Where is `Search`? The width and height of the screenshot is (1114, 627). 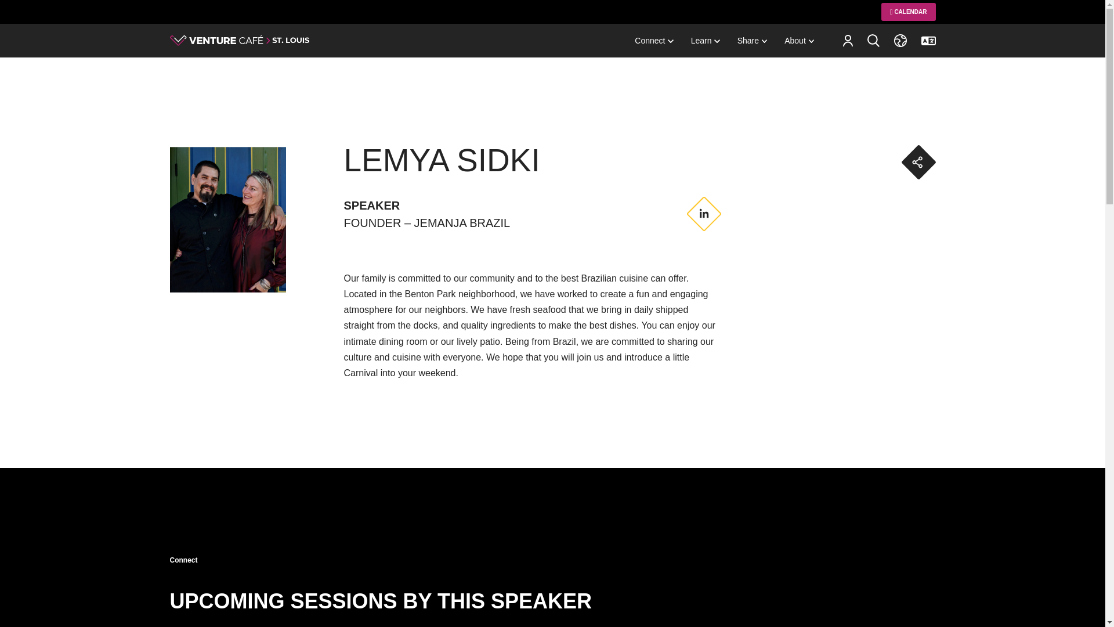
Search is located at coordinates (873, 40).